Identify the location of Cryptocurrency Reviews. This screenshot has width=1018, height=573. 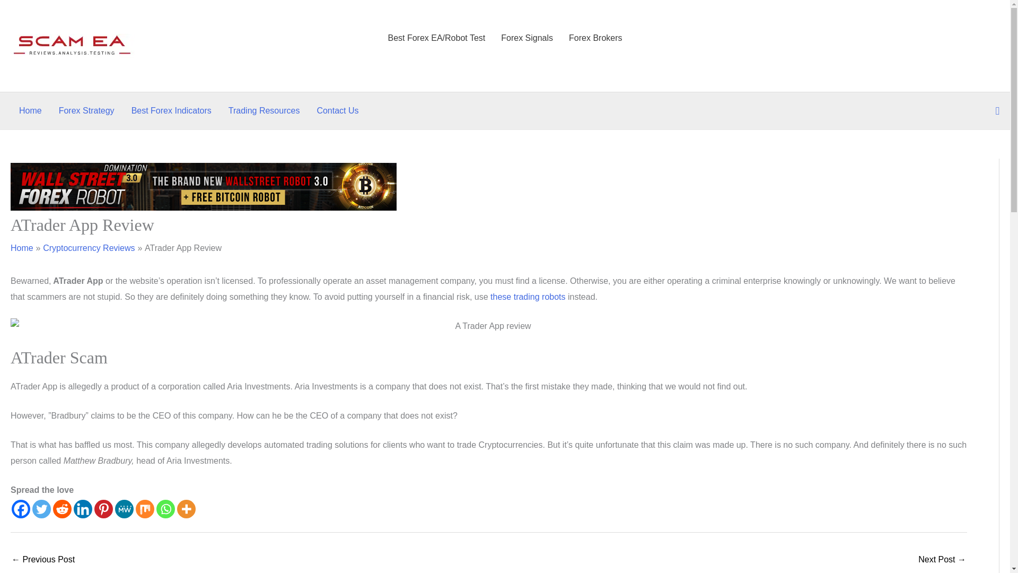
(88, 248).